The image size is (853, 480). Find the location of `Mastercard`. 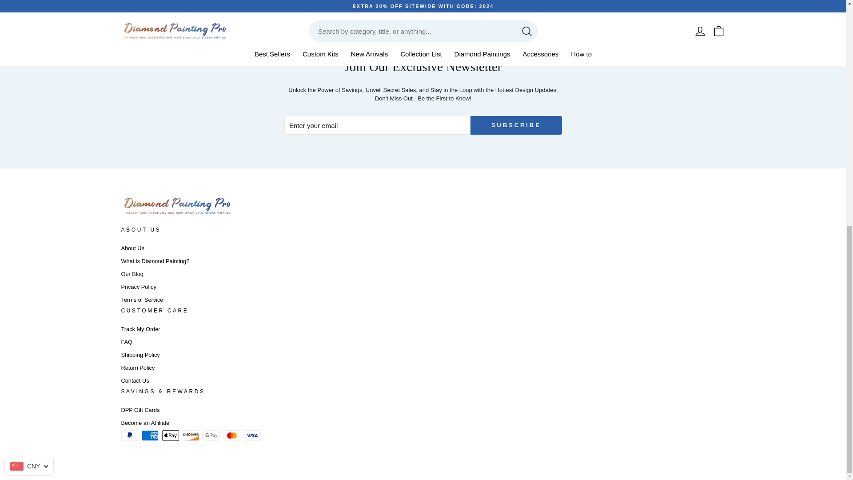

Mastercard is located at coordinates (231, 436).